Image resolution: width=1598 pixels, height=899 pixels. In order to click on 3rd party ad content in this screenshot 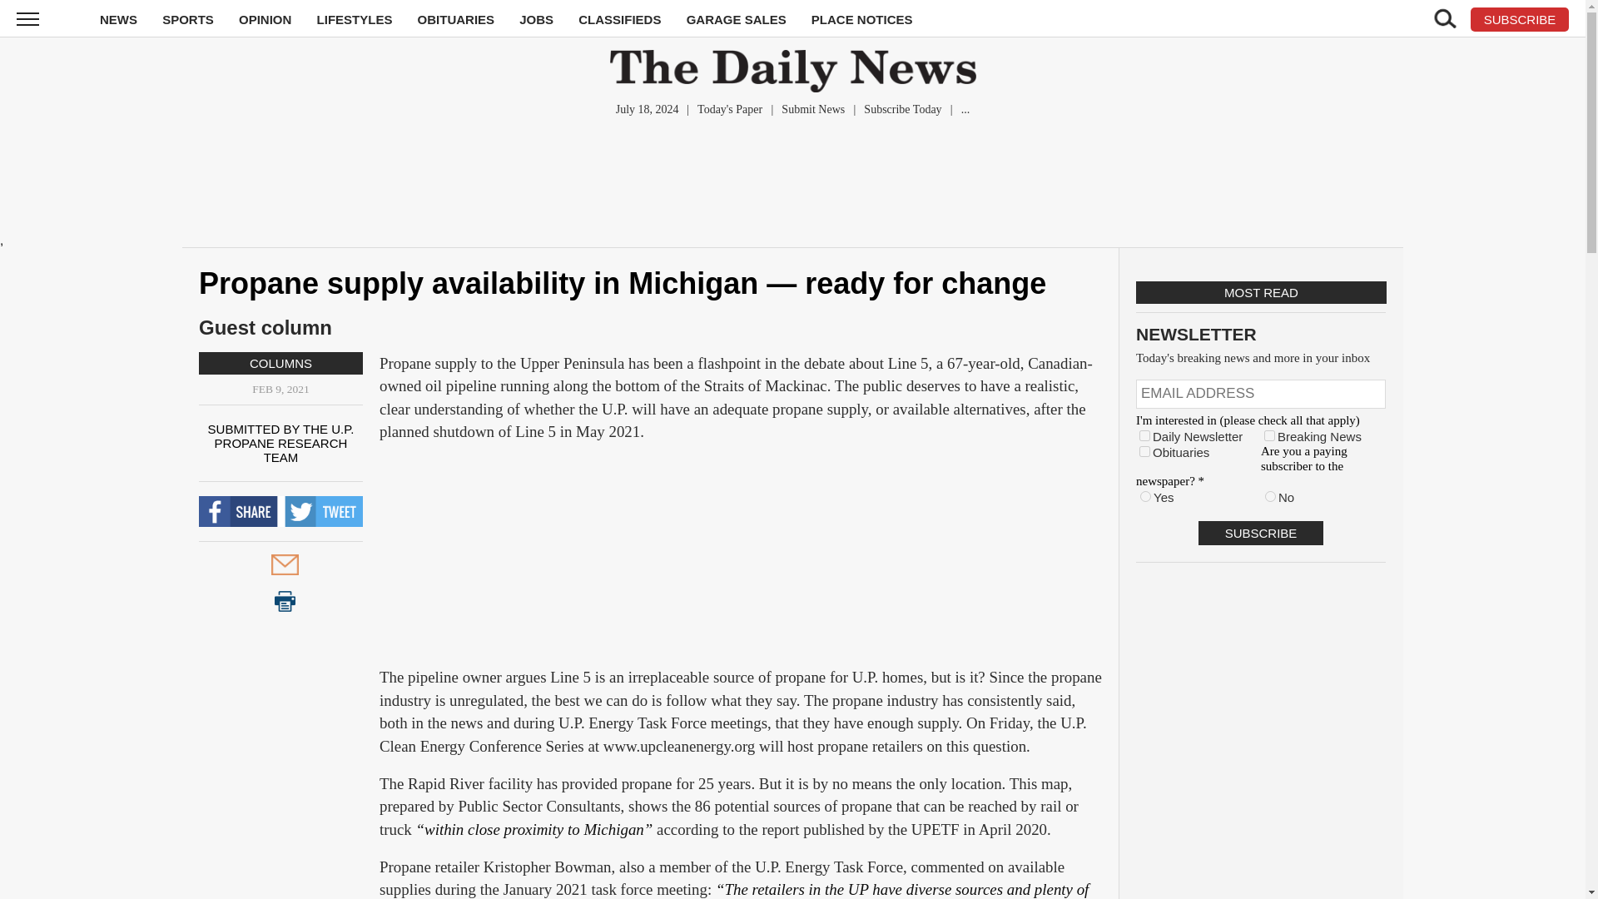, I will do `click(741, 561)`.